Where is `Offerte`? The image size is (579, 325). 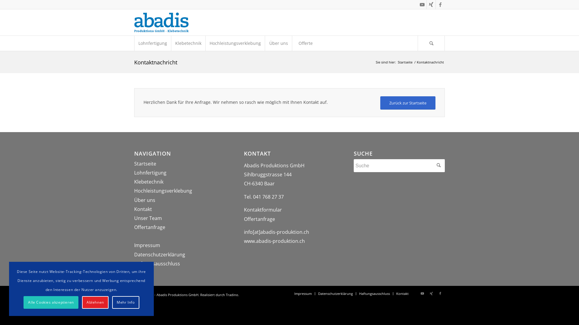
Offerte is located at coordinates (305, 43).